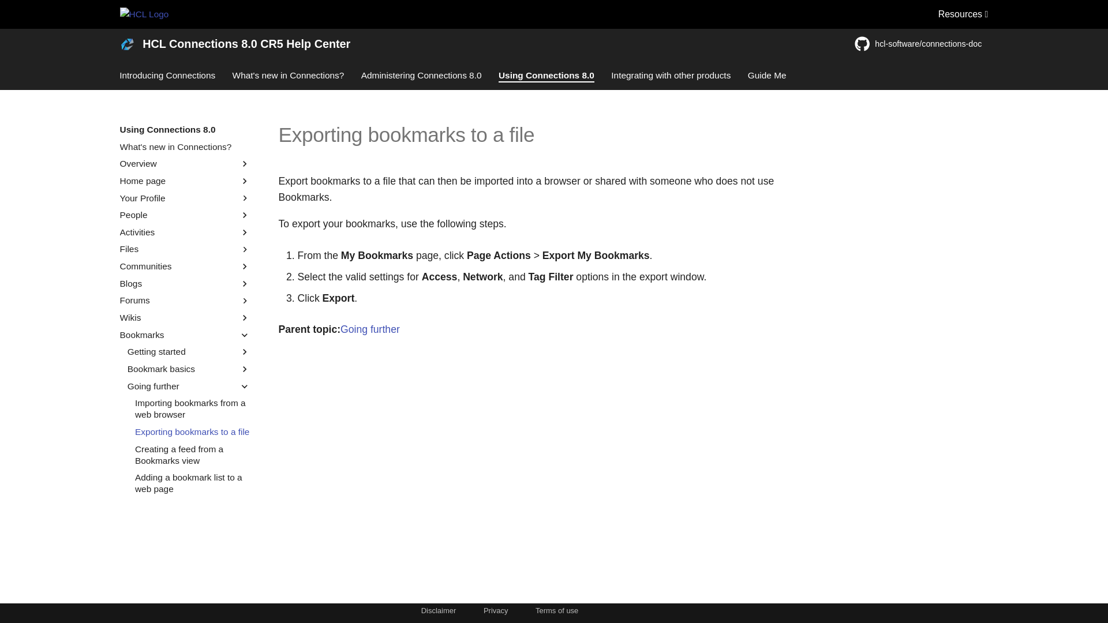  I want to click on Guide Me, so click(768, 75).